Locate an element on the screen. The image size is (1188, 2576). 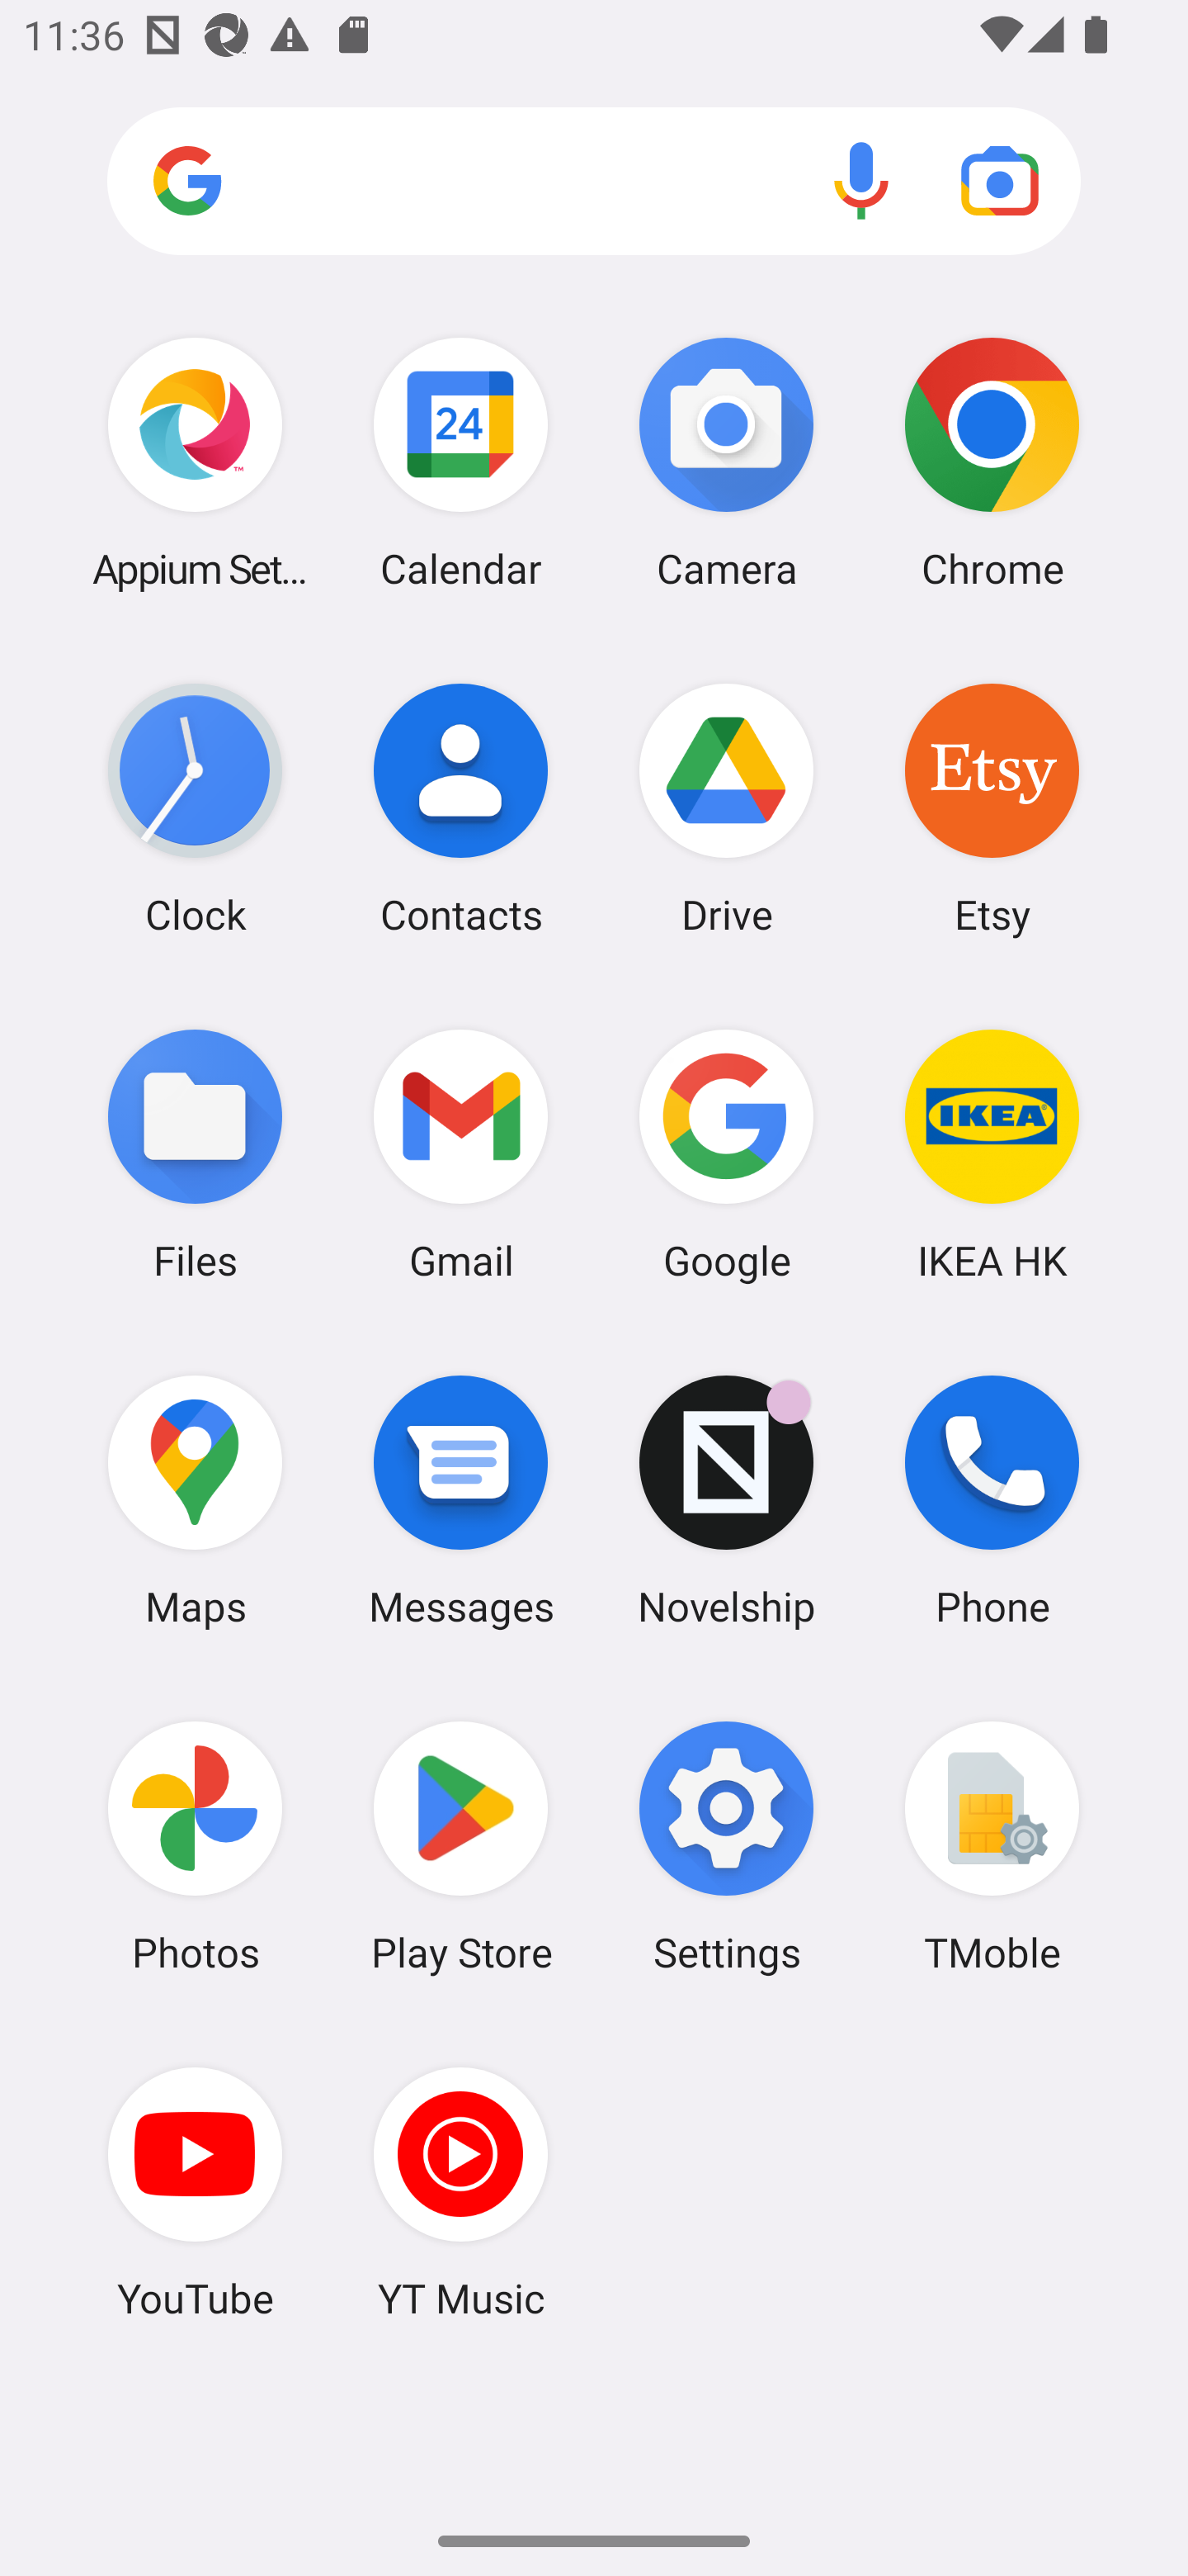
Drive is located at coordinates (727, 808).